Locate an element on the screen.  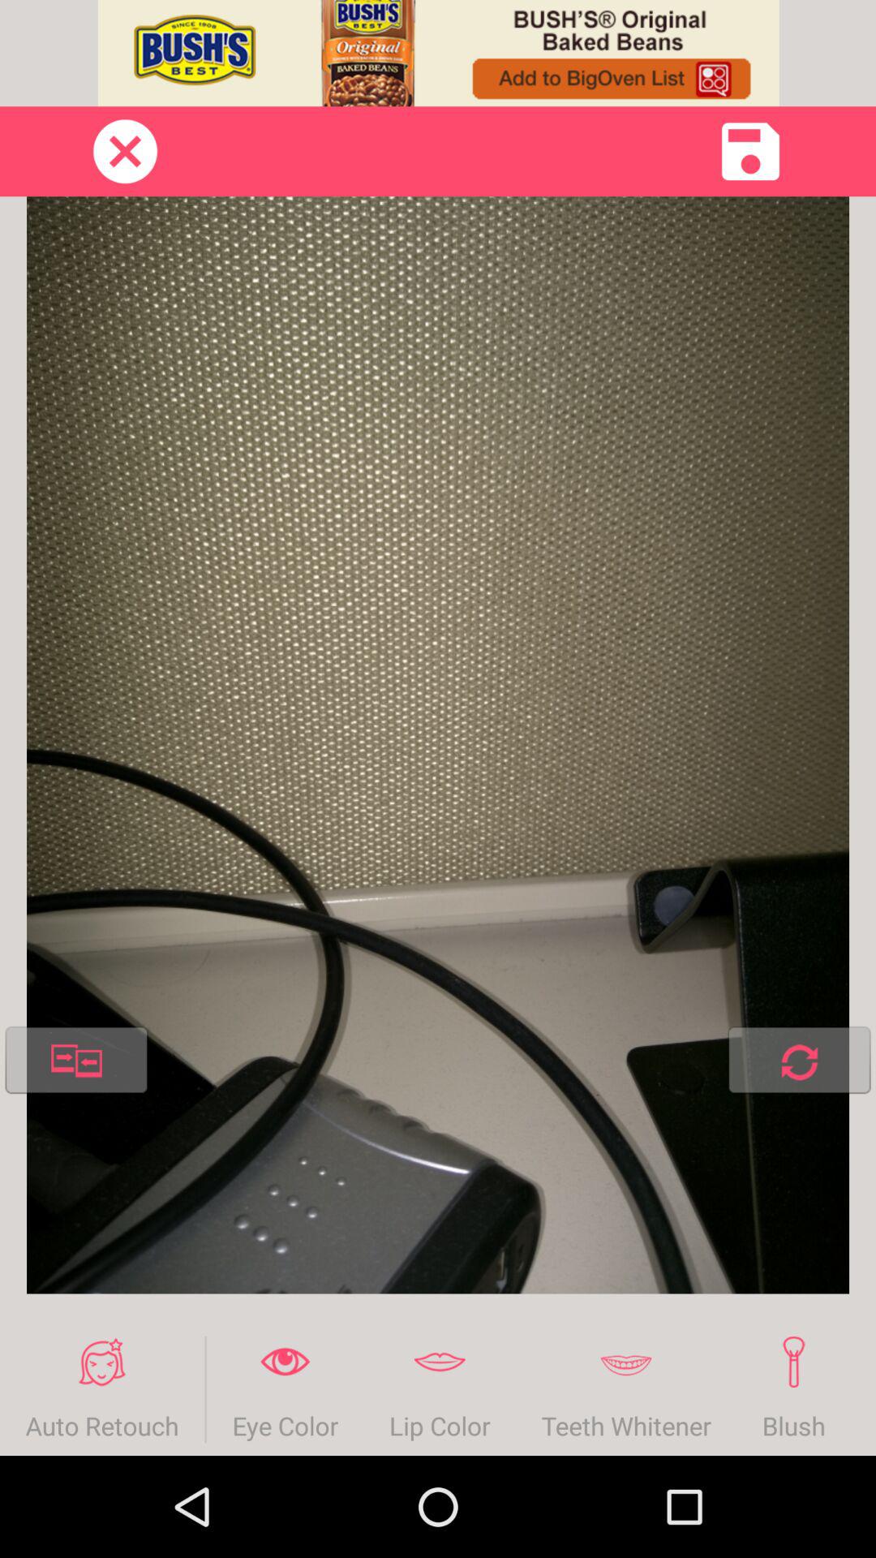
press item next to foundation icon is located at coordinates (793, 1389).